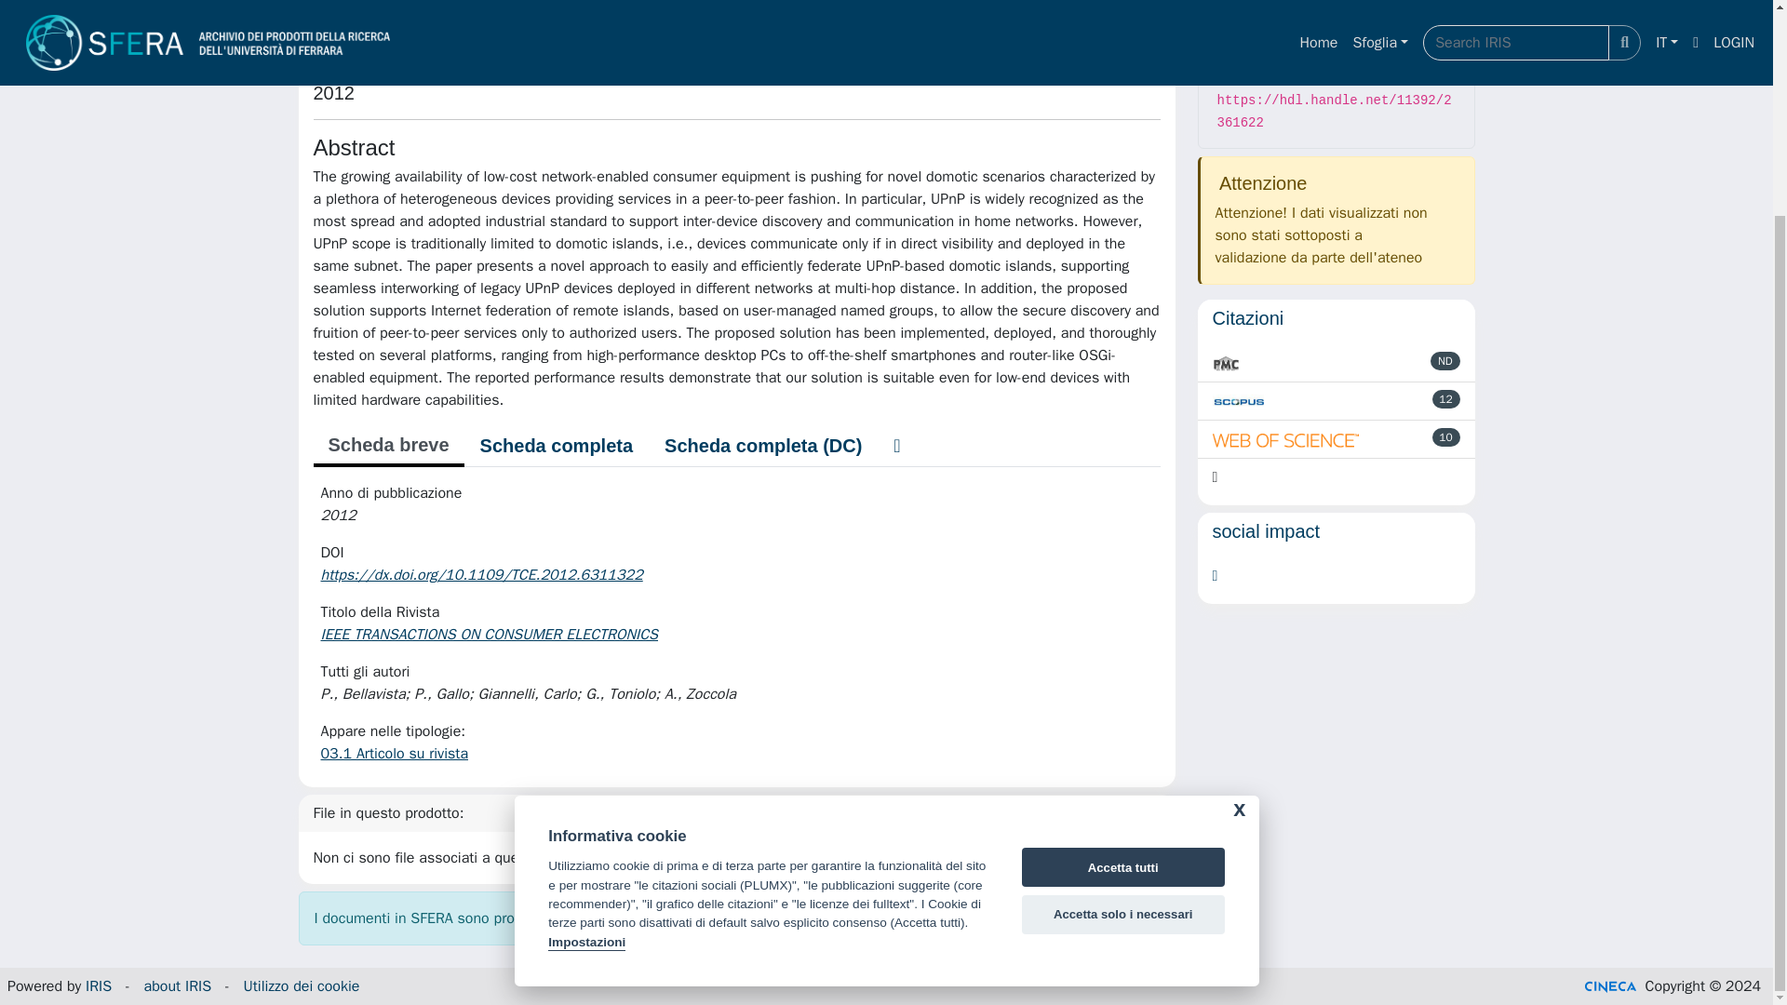 The height and width of the screenshot is (1005, 1787). I want to click on Scheda completa, so click(557, 445).